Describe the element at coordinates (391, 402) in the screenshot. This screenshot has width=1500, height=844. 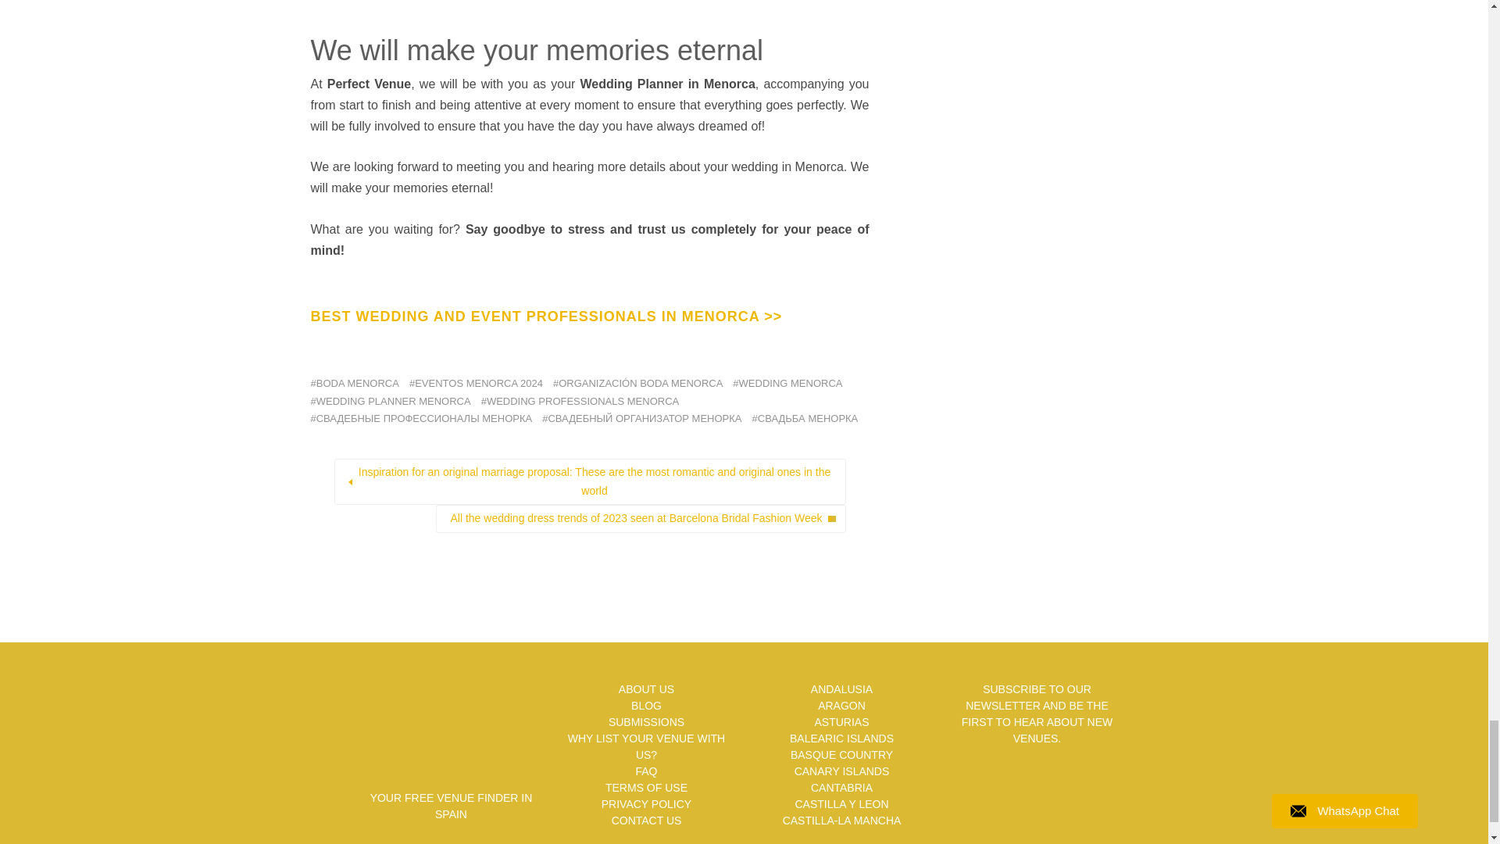
I see `WEDDING PLANNER MENORCA` at that location.